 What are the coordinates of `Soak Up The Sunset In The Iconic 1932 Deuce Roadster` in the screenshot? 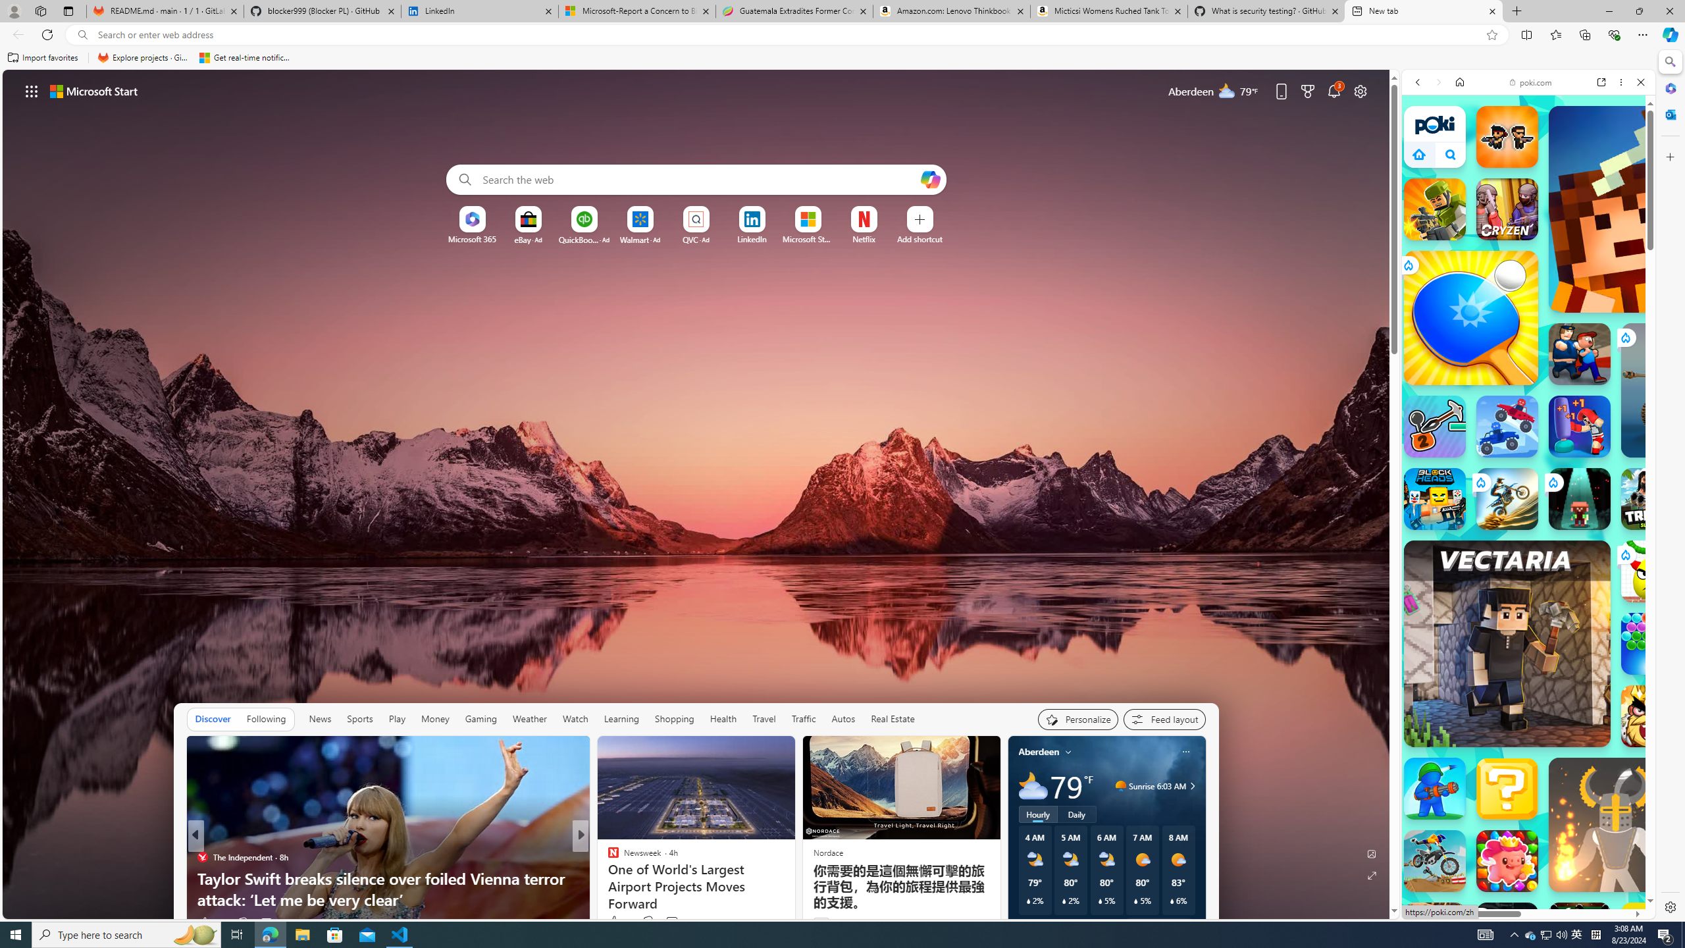 It's located at (792, 889).